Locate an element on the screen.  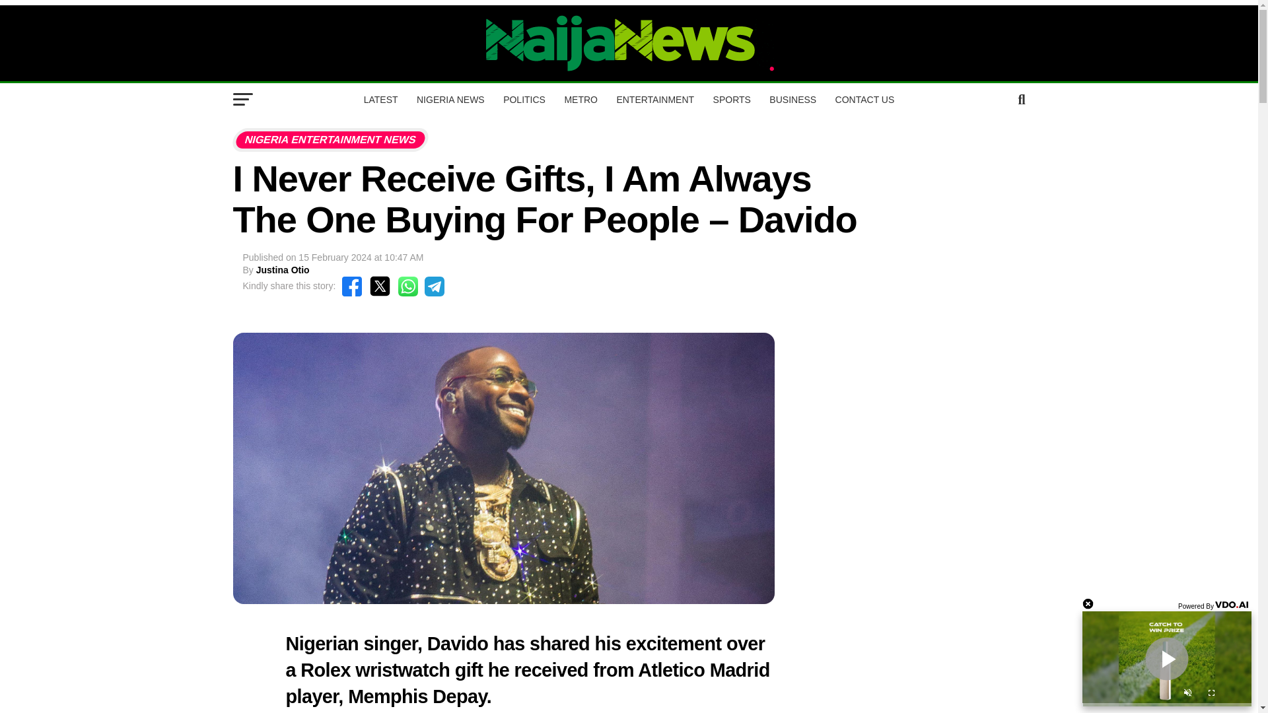
Justina Otio is located at coordinates (283, 269).